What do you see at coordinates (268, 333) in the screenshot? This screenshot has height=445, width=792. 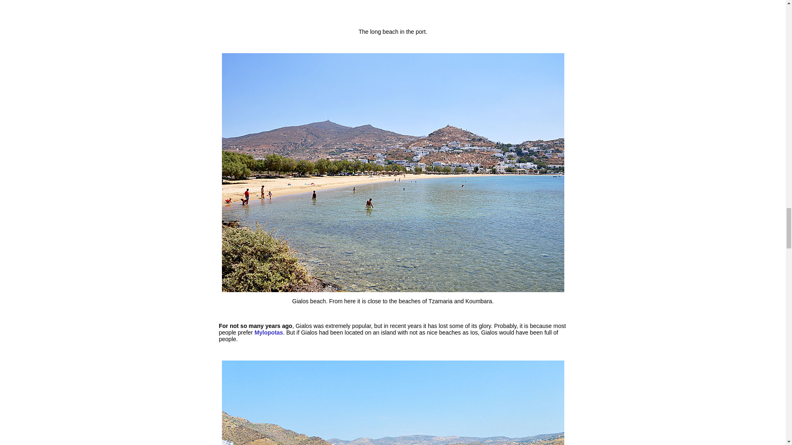 I see `Mylopotas` at bounding box center [268, 333].